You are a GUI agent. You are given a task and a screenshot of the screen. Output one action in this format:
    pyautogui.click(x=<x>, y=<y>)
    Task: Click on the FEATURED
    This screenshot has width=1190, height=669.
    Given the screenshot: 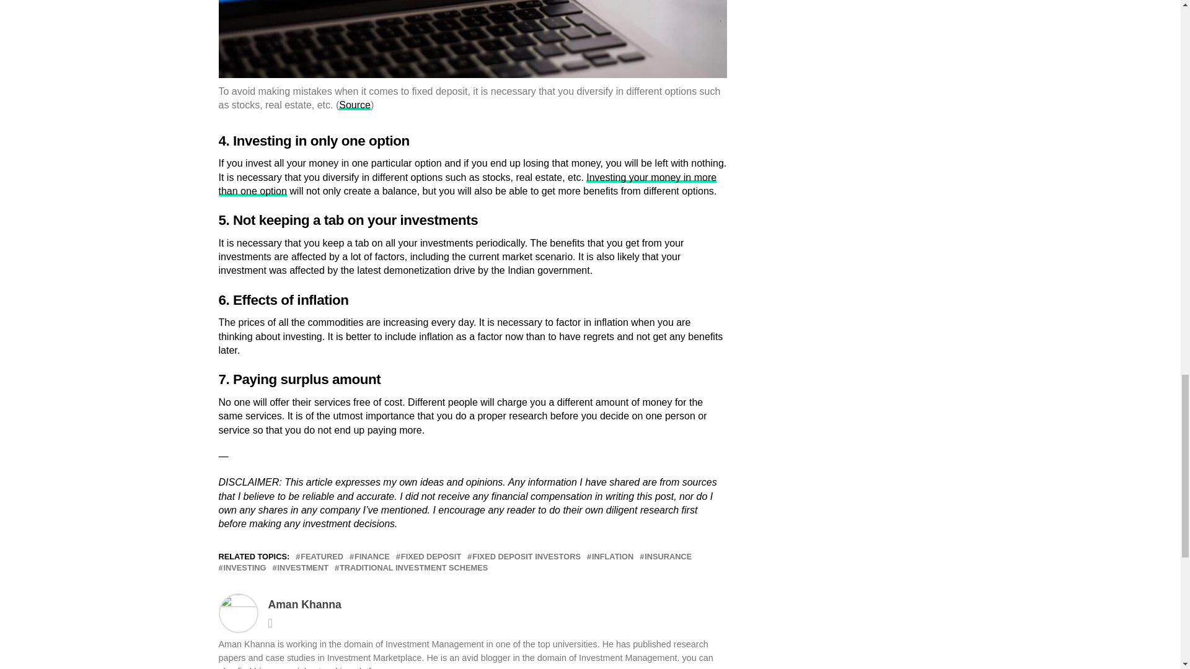 What is the action you would take?
    pyautogui.click(x=322, y=557)
    